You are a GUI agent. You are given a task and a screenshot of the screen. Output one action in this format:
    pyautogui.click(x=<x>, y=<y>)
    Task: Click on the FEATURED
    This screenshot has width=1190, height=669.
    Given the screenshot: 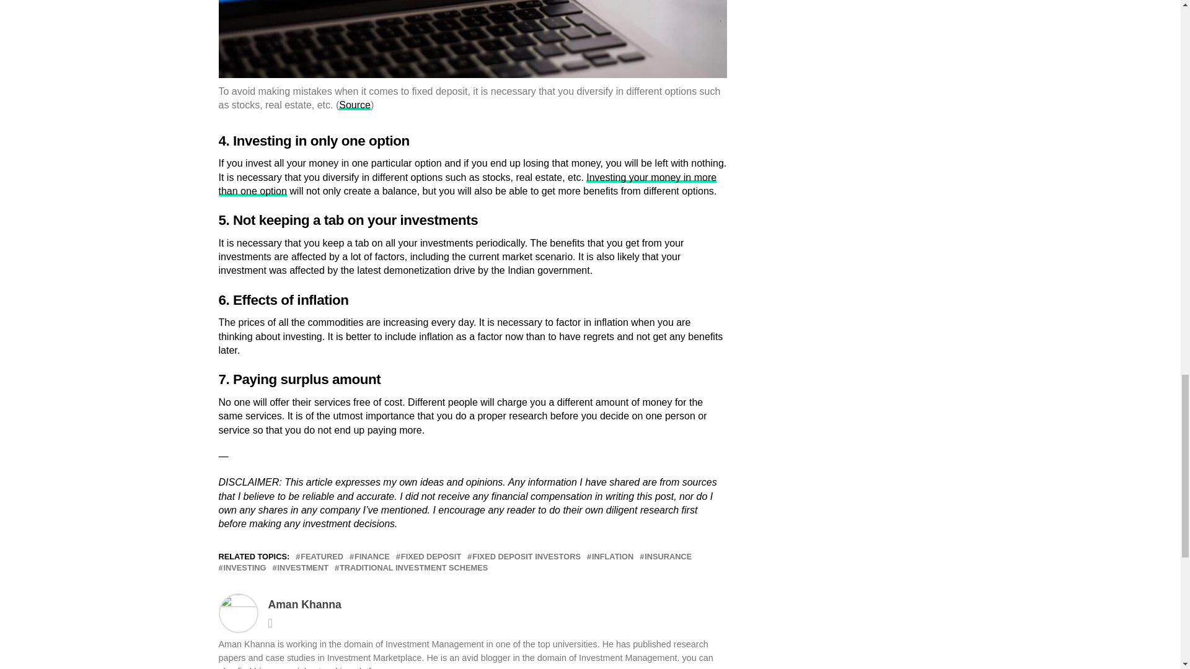 What is the action you would take?
    pyautogui.click(x=322, y=557)
    